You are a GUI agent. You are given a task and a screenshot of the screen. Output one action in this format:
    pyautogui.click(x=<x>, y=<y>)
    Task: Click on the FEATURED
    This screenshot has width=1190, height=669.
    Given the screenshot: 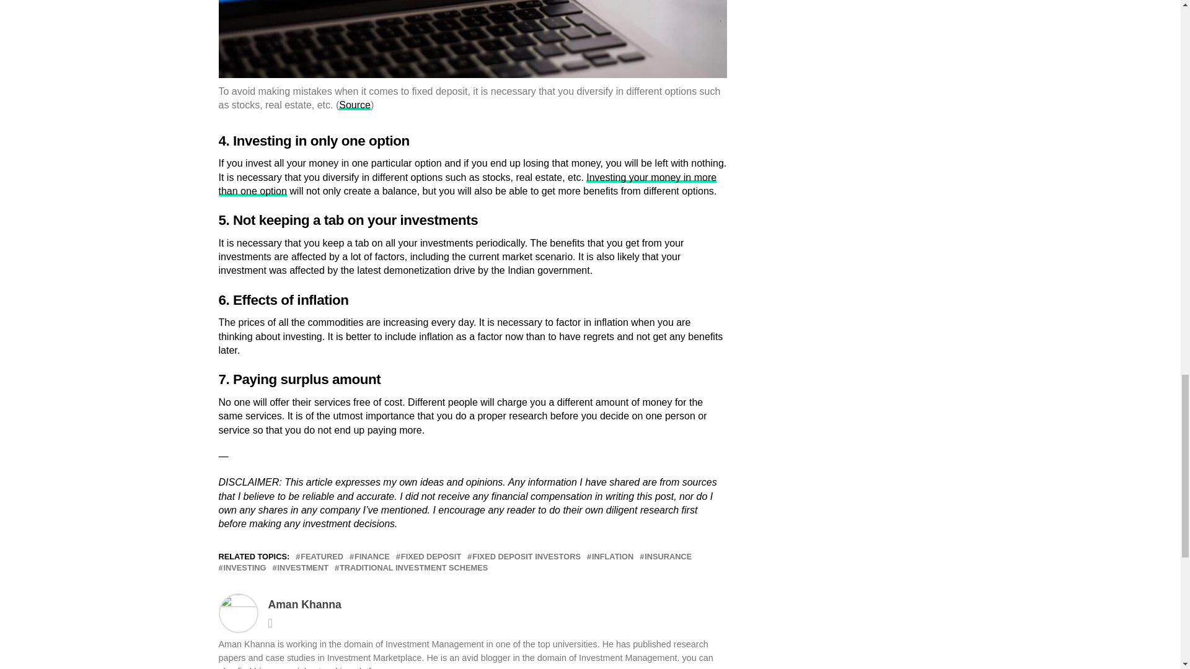 What is the action you would take?
    pyautogui.click(x=322, y=557)
    